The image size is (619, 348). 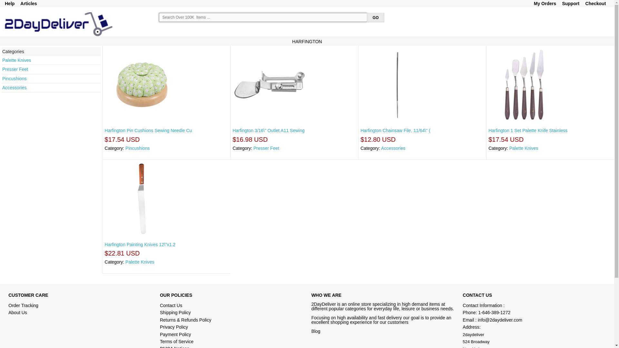 What do you see at coordinates (28, 4) in the screenshot?
I see `Articles` at bounding box center [28, 4].